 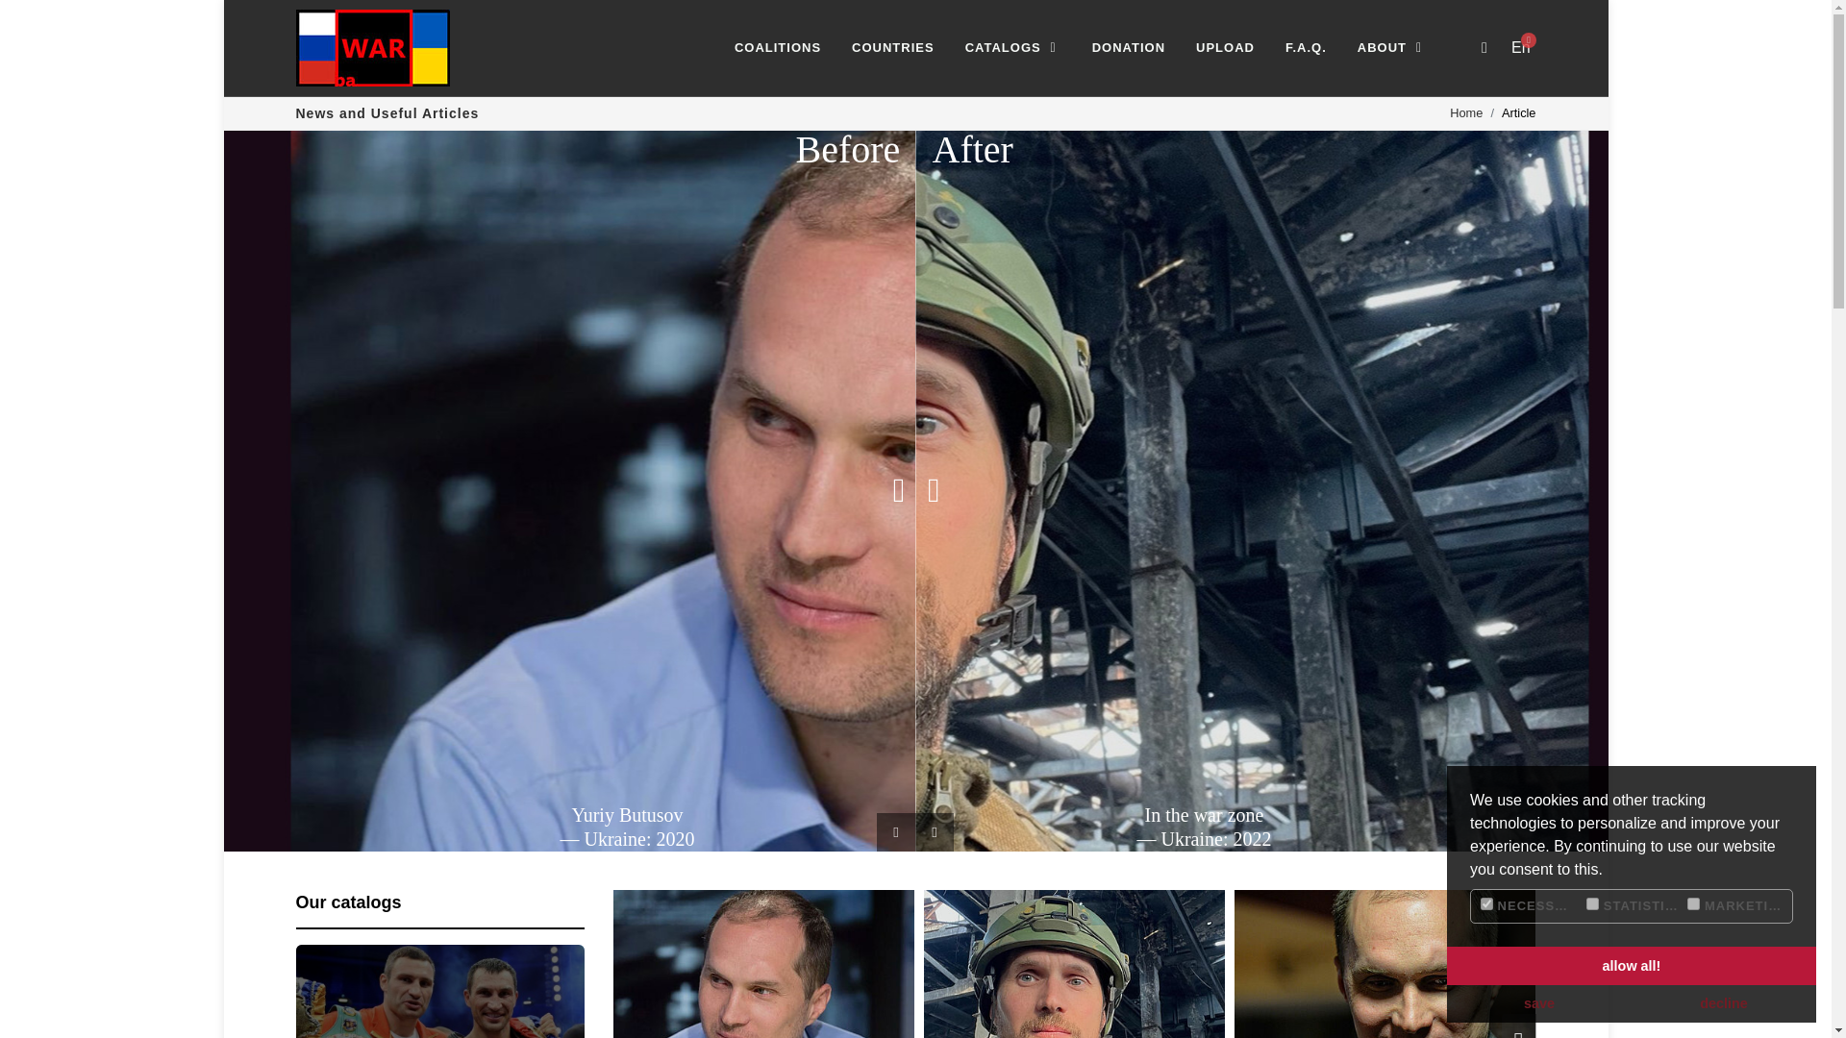 What do you see at coordinates (373, 47) in the screenshot?
I see `Before-WAR-After.com` at bounding box center [373, 47].